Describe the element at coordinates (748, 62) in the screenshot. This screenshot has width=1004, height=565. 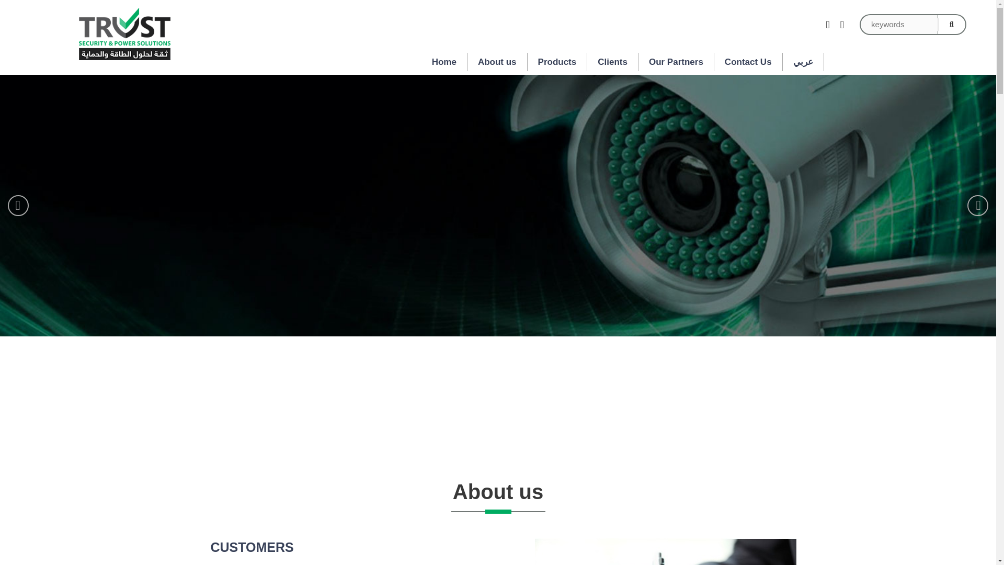
I see `Contact Us` at that location.